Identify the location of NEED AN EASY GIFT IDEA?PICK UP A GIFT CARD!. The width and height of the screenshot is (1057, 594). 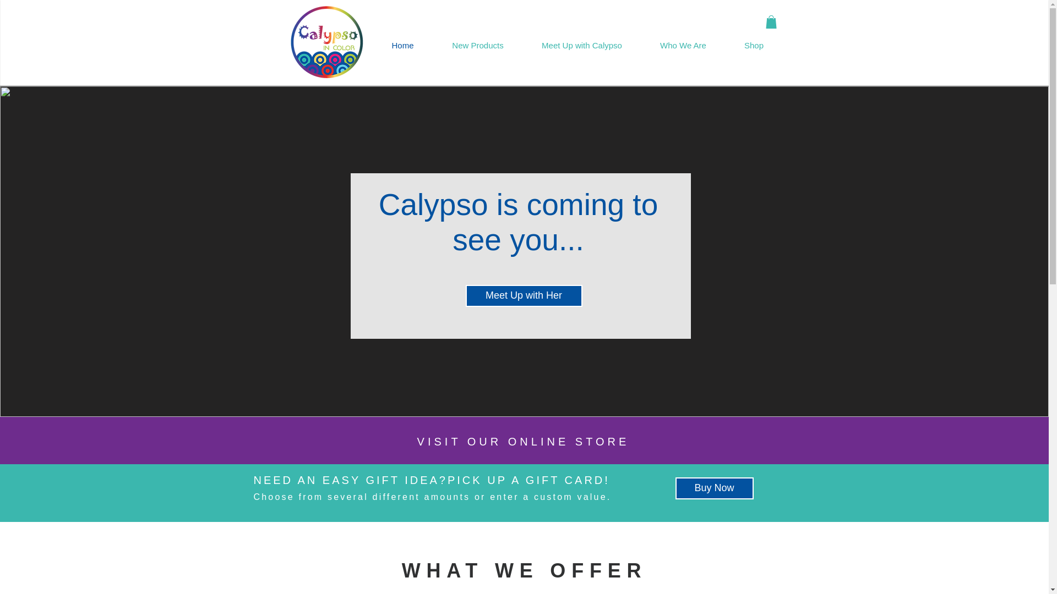
(432, 480).